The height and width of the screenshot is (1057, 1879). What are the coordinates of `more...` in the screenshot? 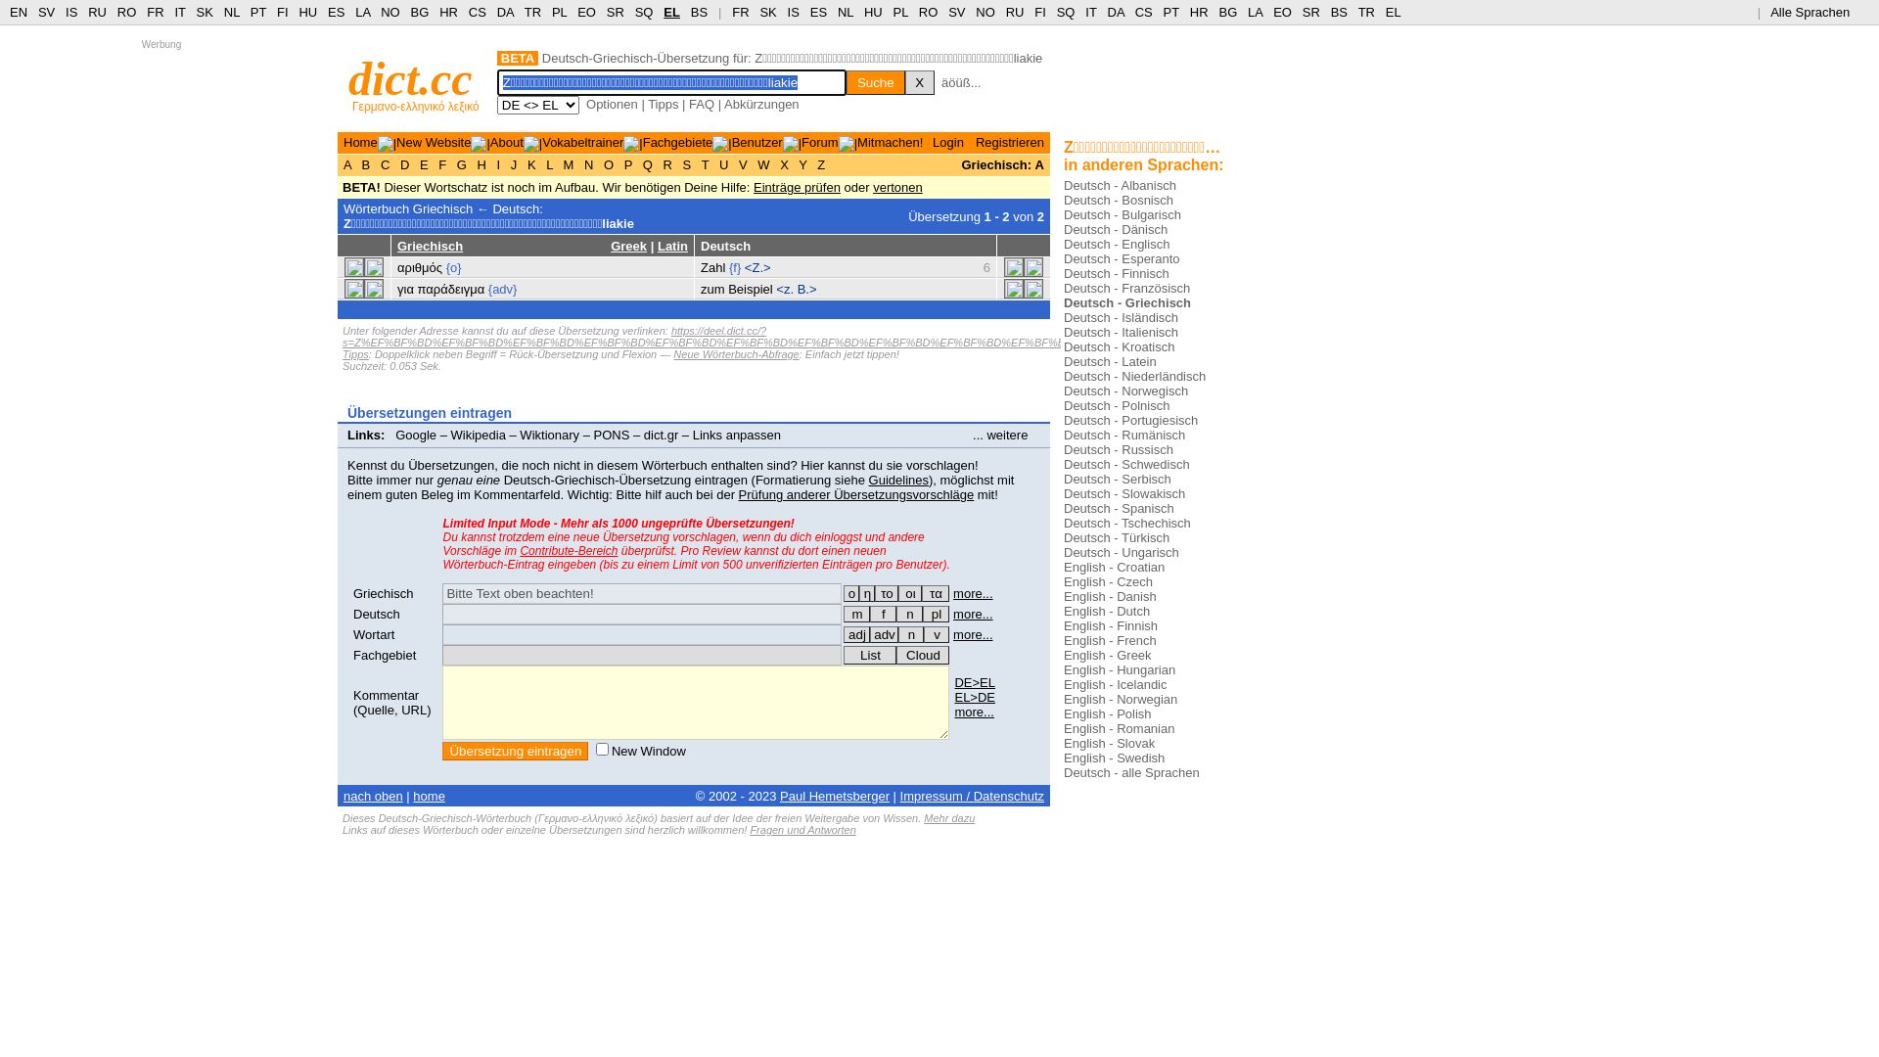 It's located at (973, 593).